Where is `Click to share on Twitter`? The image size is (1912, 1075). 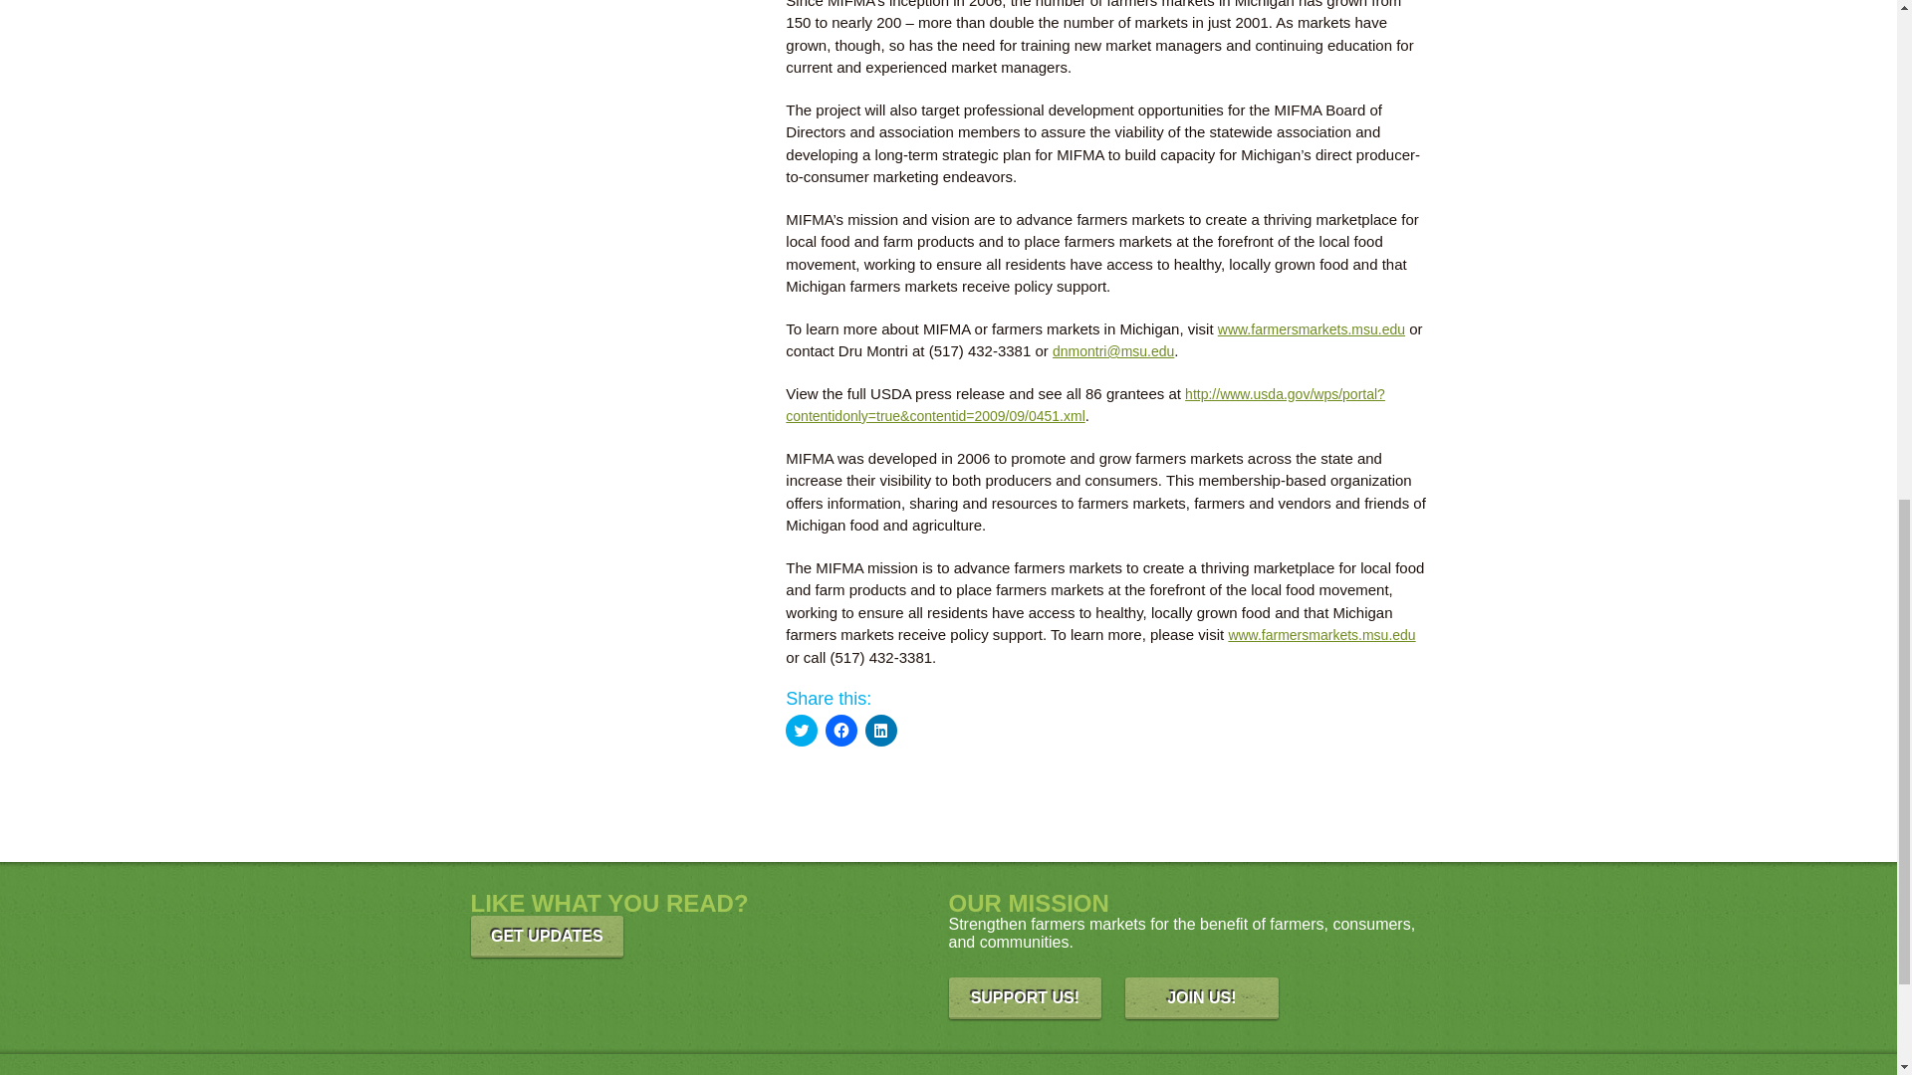
Click to share on Twitter is located at coordinates (802, 731).